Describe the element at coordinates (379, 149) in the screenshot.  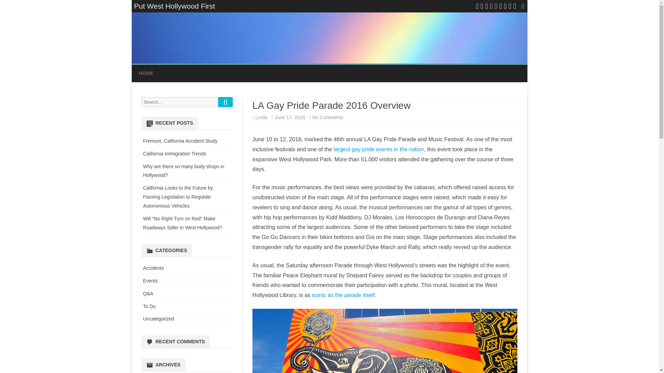
I see `largest gay pride events in the nation` at that location.